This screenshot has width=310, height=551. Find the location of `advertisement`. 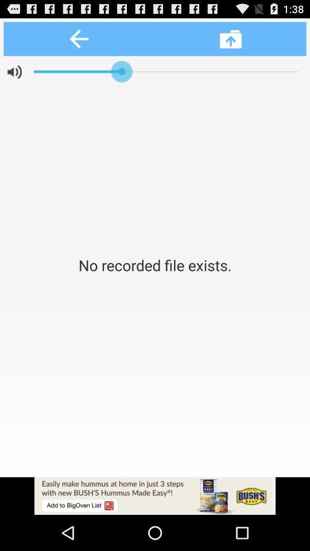

advertisement is located at coordinates (155, 496).